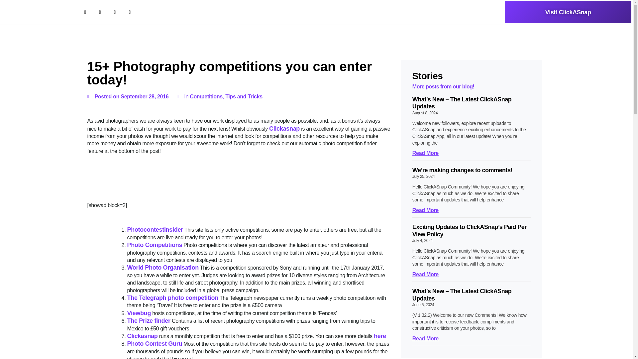 Image resolution: width=638 pixels, height=359 pixels. What do you see at coordinates (155, 229) in the screenshot?
I see `Photocontestinsider` at bounding box center [155, 229].